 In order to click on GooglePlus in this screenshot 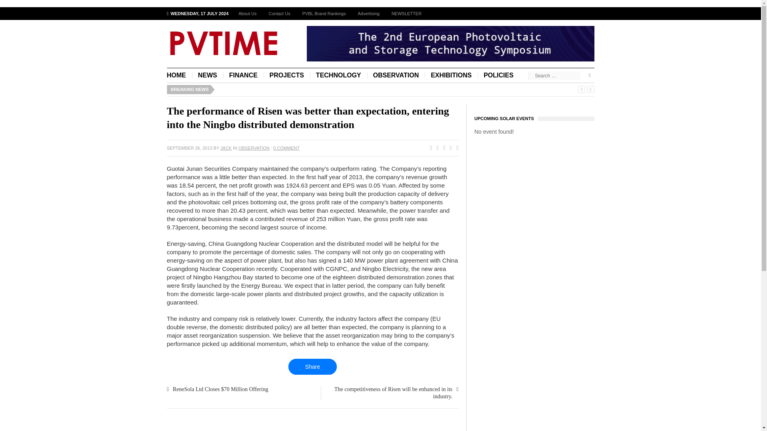, I will do `click(442, 148)`.